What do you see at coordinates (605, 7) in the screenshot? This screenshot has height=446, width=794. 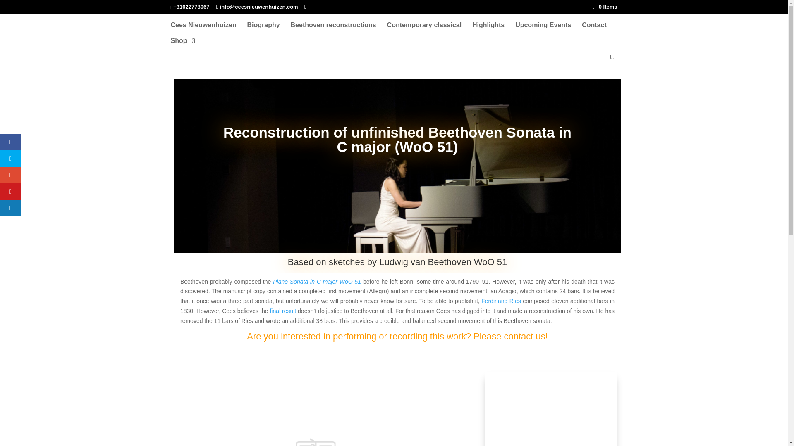 I see `0 Items` at bounding box center [605, 7].